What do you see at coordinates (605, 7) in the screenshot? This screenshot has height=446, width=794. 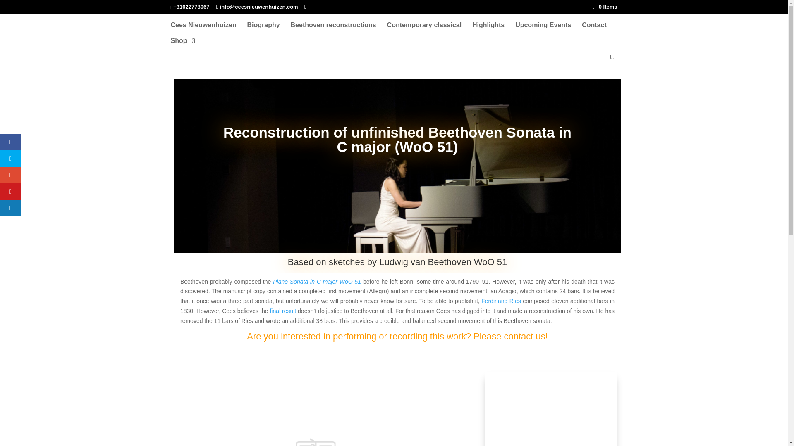 I see `0 Items` at bounding box center [605, 7].